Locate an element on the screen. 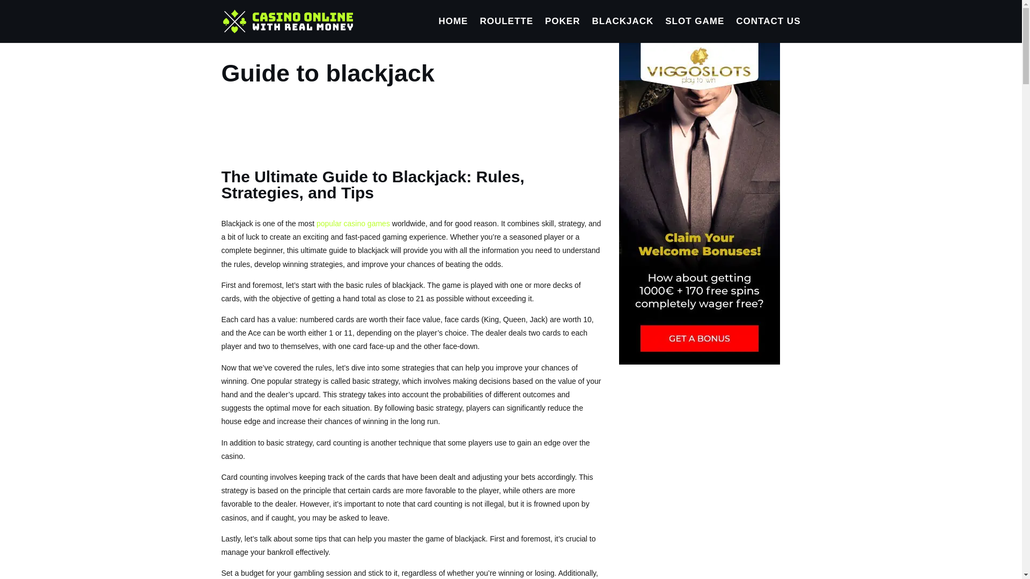 Image resolution: width=1030 pixels, height=579 pixels. HOME is located at coordinates (453, 30).